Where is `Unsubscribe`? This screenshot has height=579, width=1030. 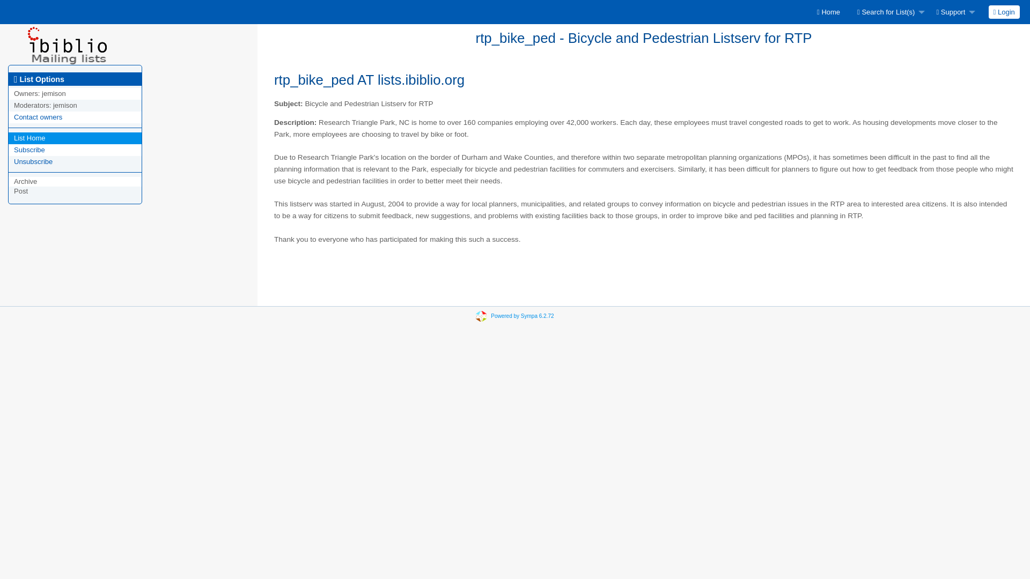
Unsubscribe is located at coordinates (33, 161).